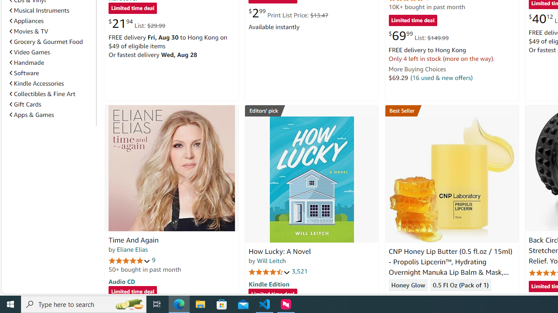 The height and width of the screenshot is (313, 558). Describe the element at coordinates (51, 21) in the screenshot. I see `Appliances` at that location.